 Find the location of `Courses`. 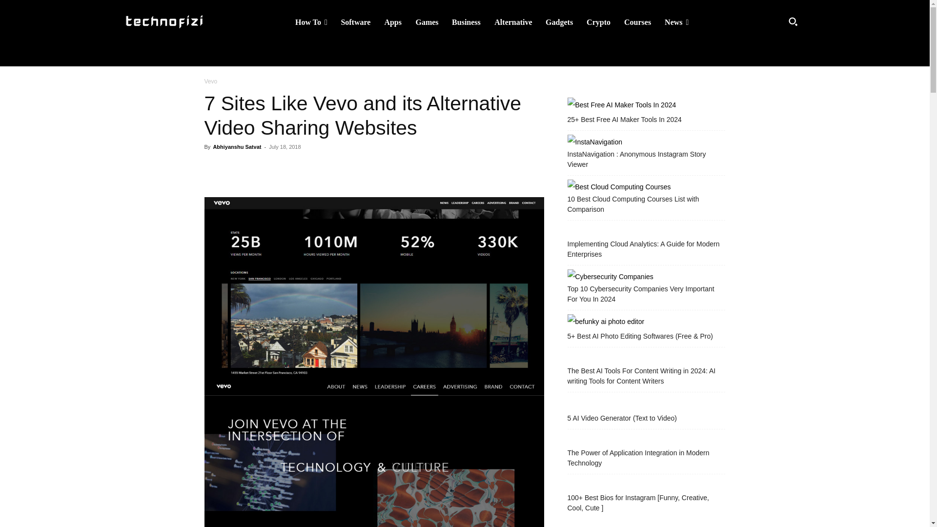

Courses is located at coordinates (637, 22).